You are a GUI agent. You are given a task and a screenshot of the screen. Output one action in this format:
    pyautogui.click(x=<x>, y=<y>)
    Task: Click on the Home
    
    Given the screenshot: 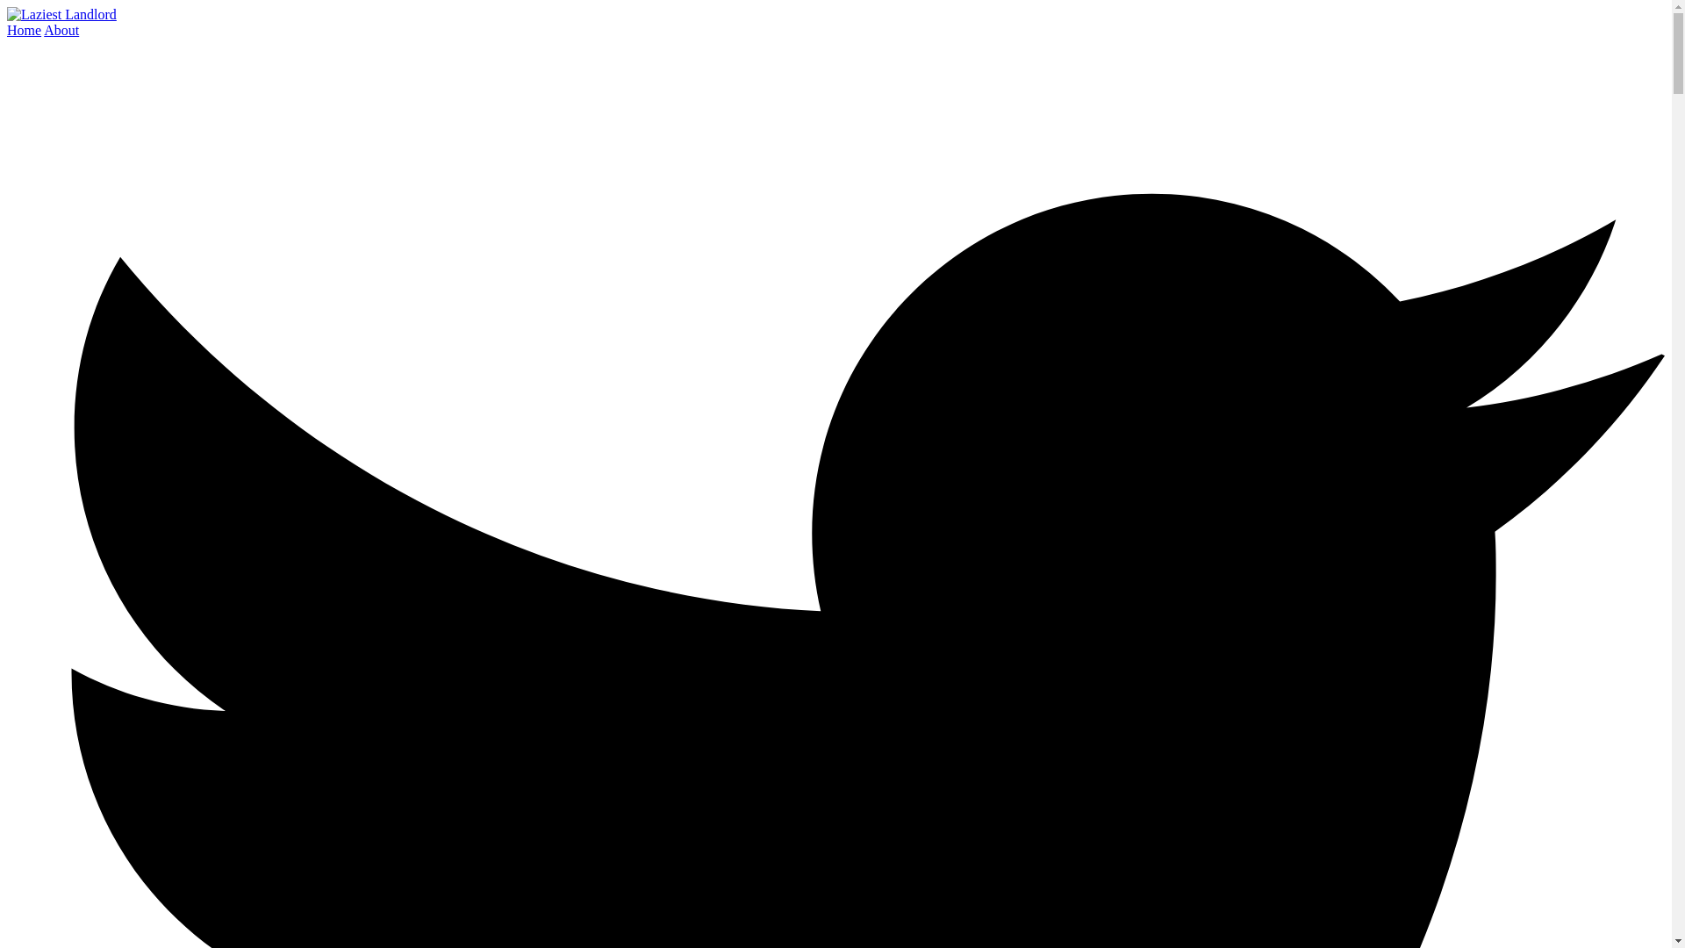 What is the action you would take?
    pyautogui.click(x=23, y=30)
    